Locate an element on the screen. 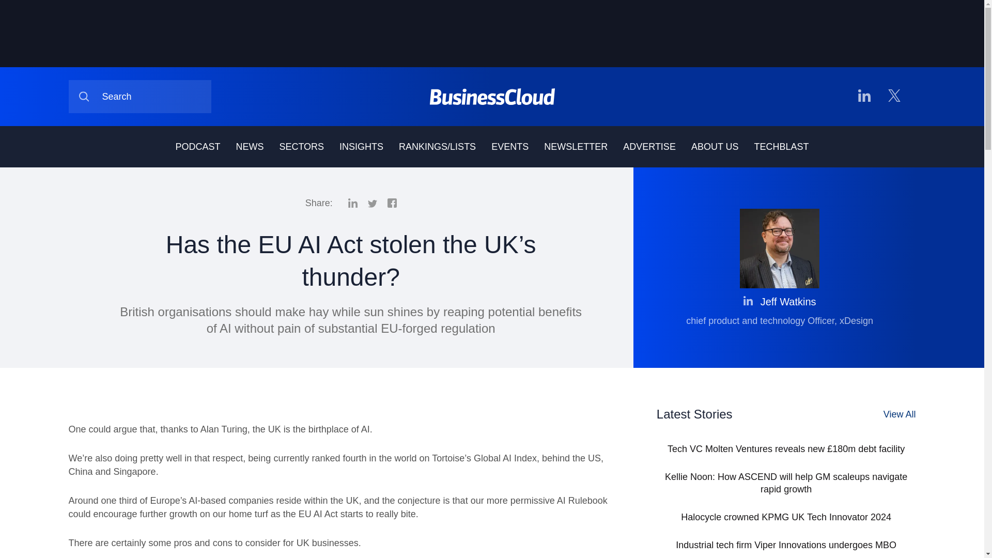 This screenshot has height=558, width=992. NEWSLETTER is located at coordinates (576, 147).